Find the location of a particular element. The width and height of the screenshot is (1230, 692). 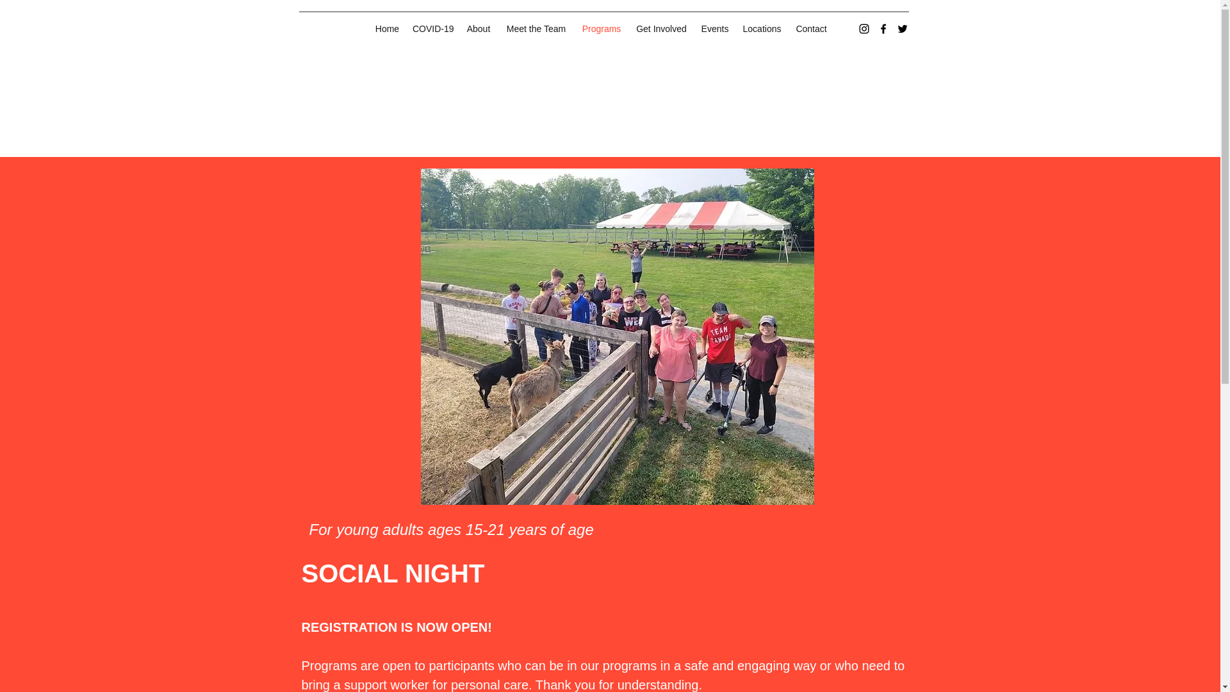

About is located at coordinates (478, 28).